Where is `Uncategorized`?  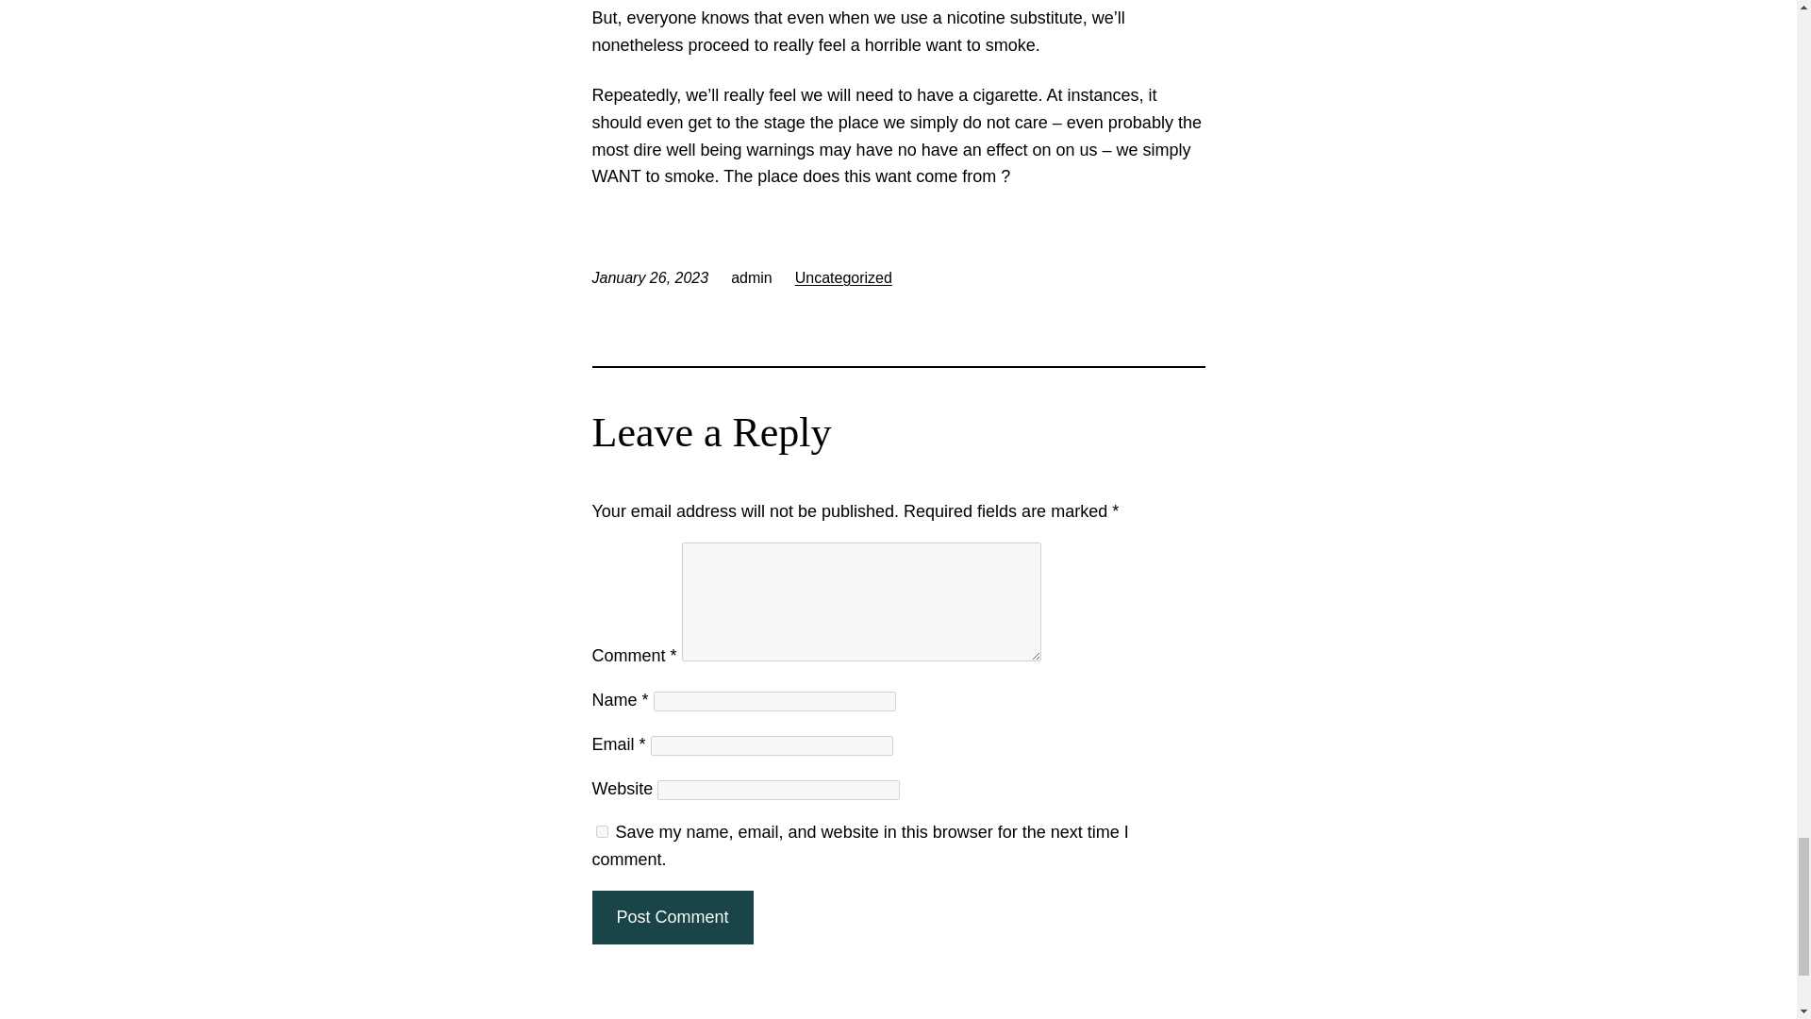 Uncategorized is located at coordinates (843, 277).